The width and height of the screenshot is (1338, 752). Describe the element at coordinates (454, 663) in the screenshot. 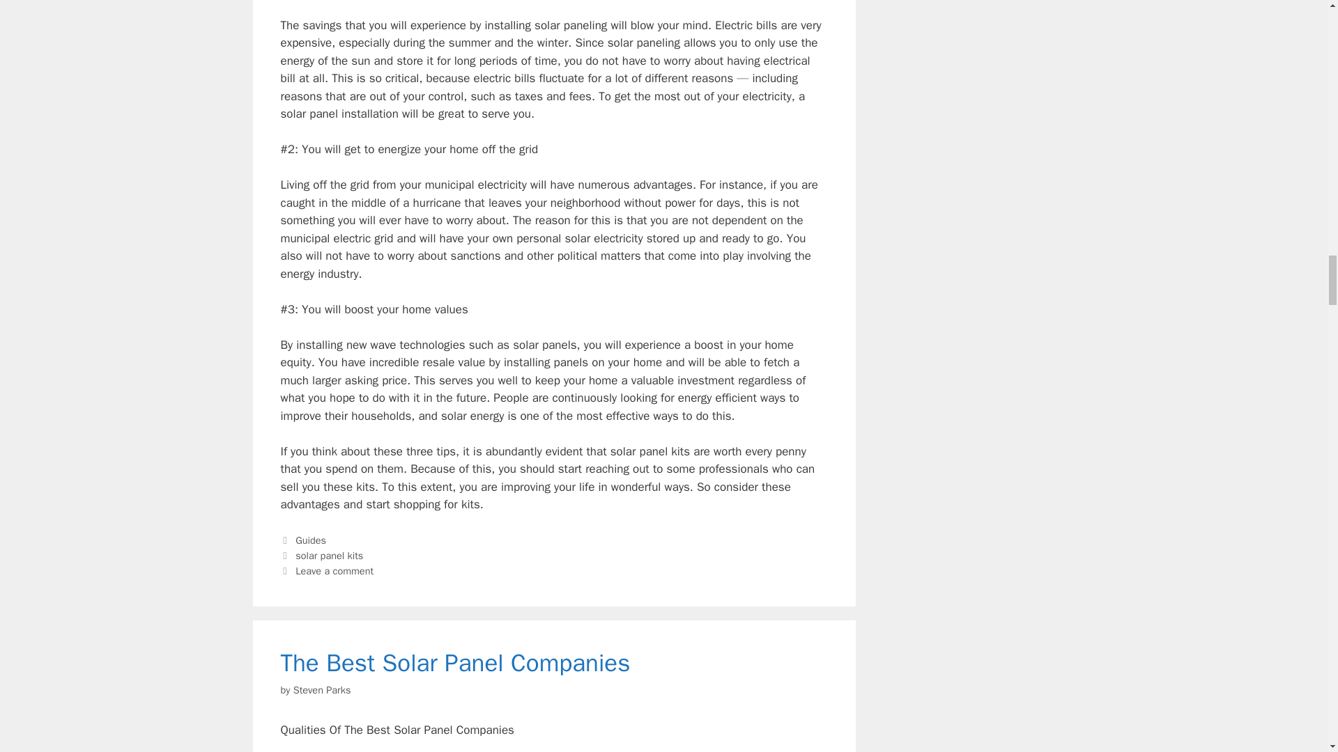

I see `The Best Solar Panel Companies` at that location.